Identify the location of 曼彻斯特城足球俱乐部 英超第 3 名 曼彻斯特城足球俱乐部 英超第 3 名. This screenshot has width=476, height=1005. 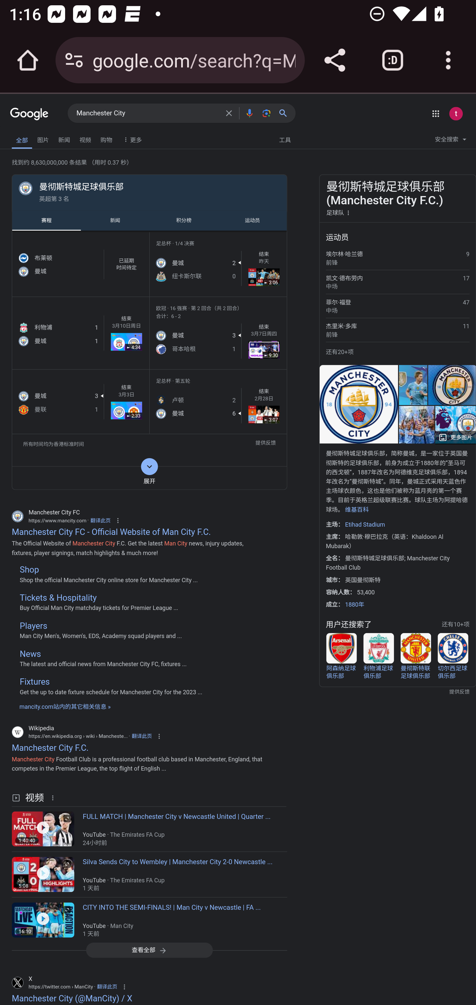
(149, 192).